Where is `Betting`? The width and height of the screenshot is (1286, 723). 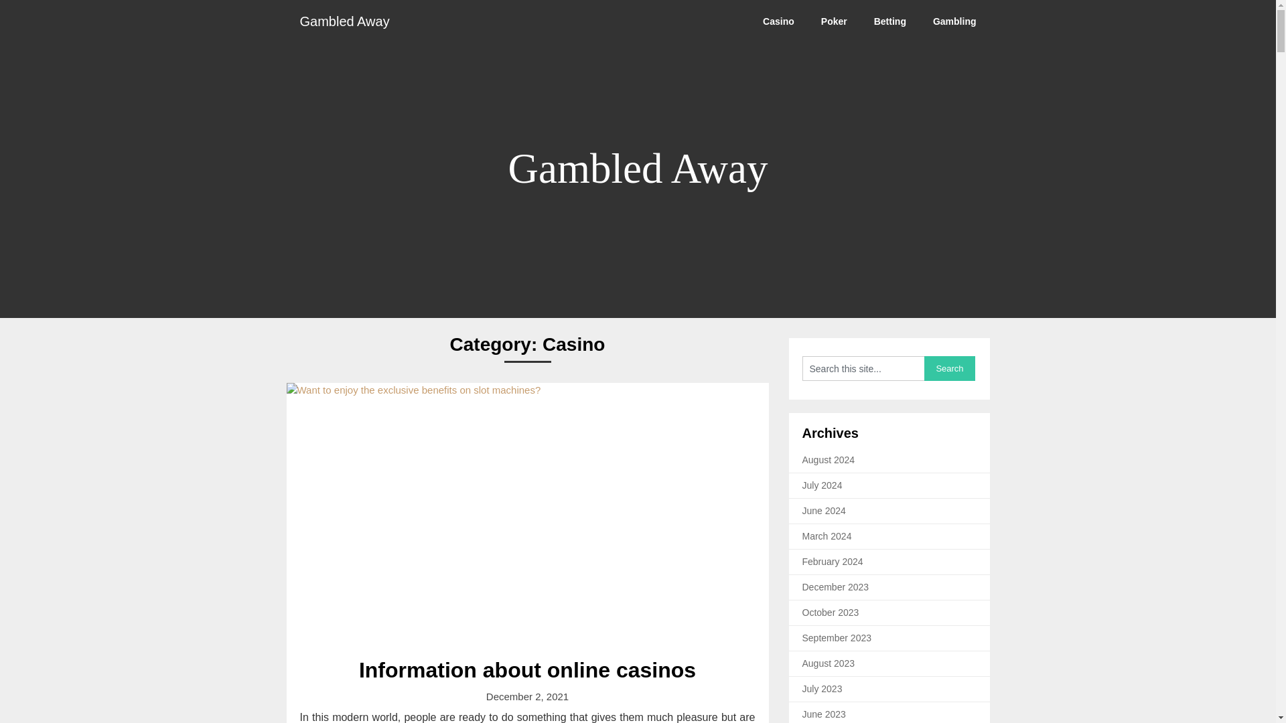 Betting is located at coordinates (889, 21).